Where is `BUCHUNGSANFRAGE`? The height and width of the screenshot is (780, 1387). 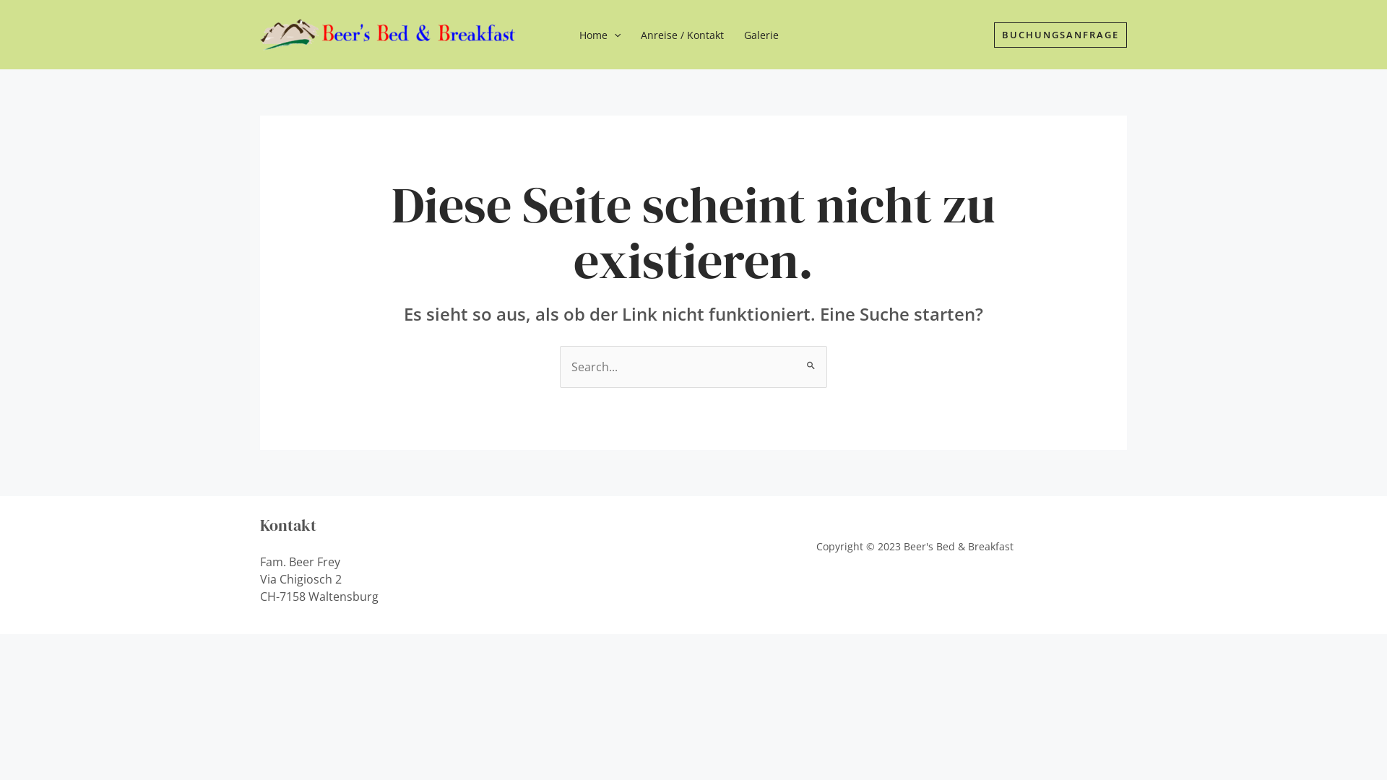 BUCHUNGSANFRAGE is located at coordinates (1060, 35).